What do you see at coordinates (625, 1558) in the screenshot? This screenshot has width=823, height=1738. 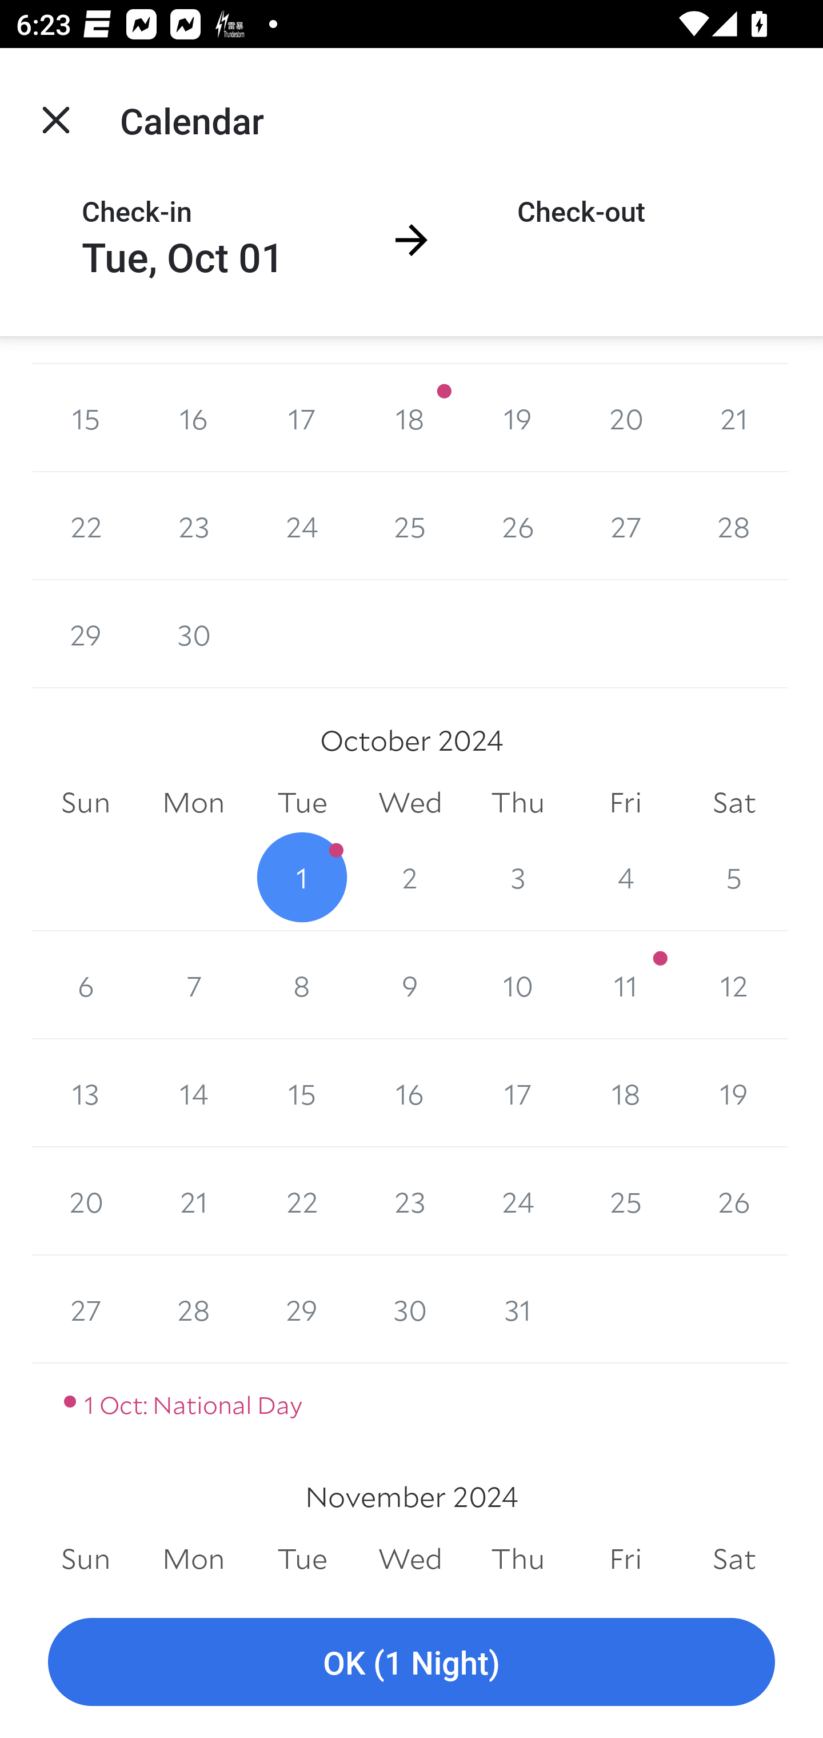 I see `Fri` at bounding box center [625, 1558].